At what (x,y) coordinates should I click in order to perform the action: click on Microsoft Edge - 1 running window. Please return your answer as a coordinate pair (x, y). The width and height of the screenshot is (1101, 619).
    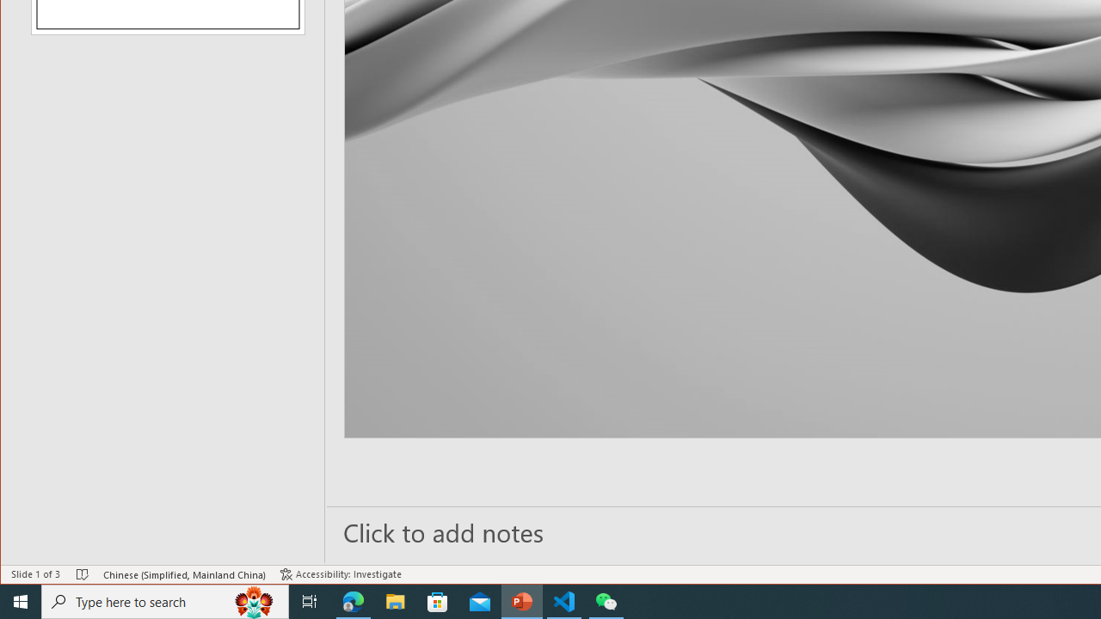
    Looking at the image, I should click on (354, 602).